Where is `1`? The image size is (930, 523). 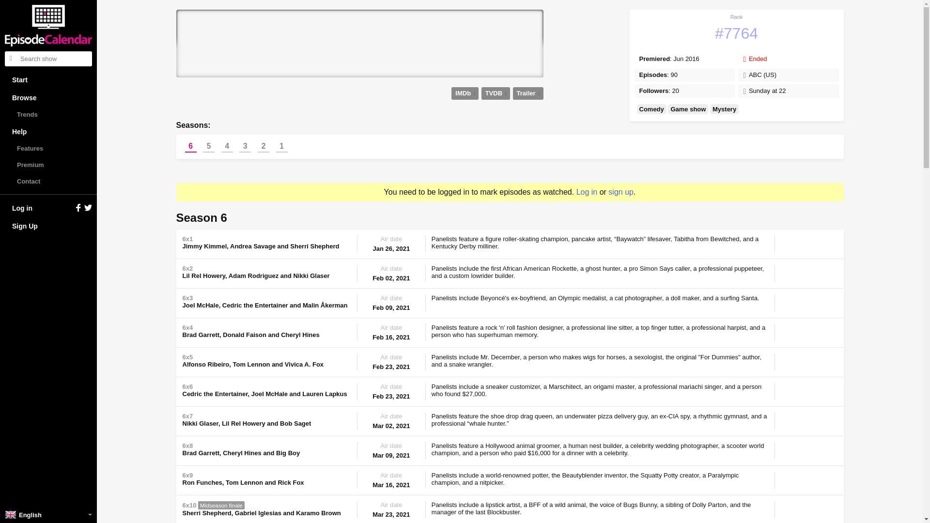 1 is located at coordinates (282, 146).